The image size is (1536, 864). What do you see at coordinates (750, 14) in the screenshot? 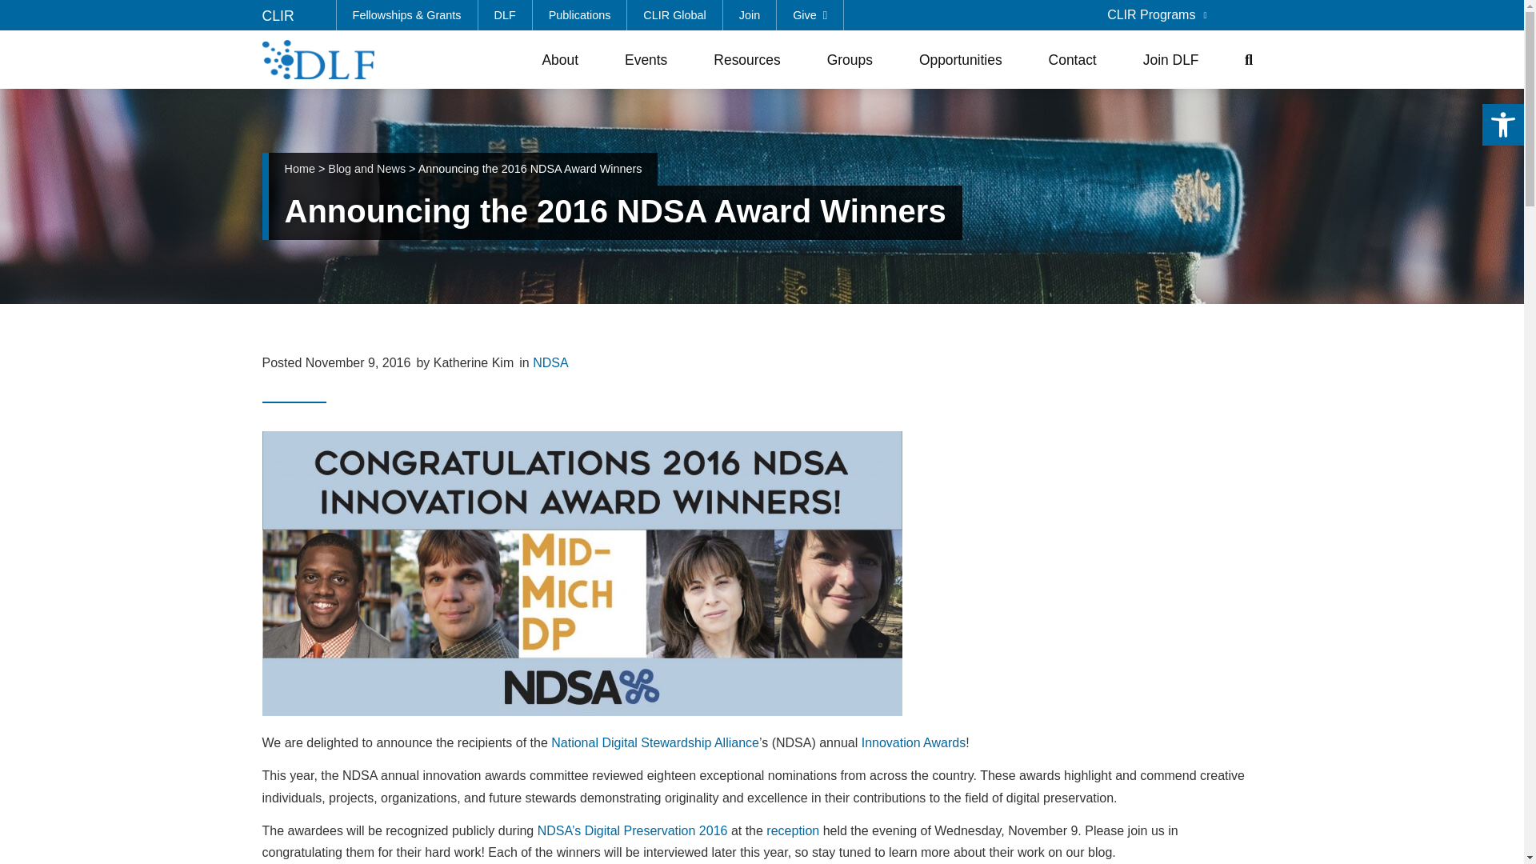
I see `Join` at bounding box center [750, 14].